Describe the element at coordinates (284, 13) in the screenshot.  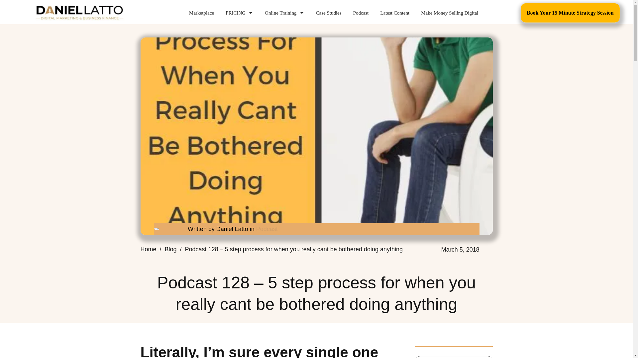
I see `Online Training` at that location.